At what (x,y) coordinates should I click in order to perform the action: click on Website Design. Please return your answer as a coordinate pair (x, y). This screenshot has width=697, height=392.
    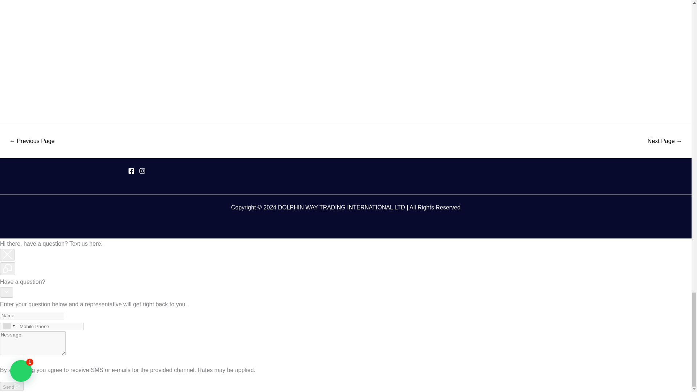
    Looking at the image, I should click on (665, 141).